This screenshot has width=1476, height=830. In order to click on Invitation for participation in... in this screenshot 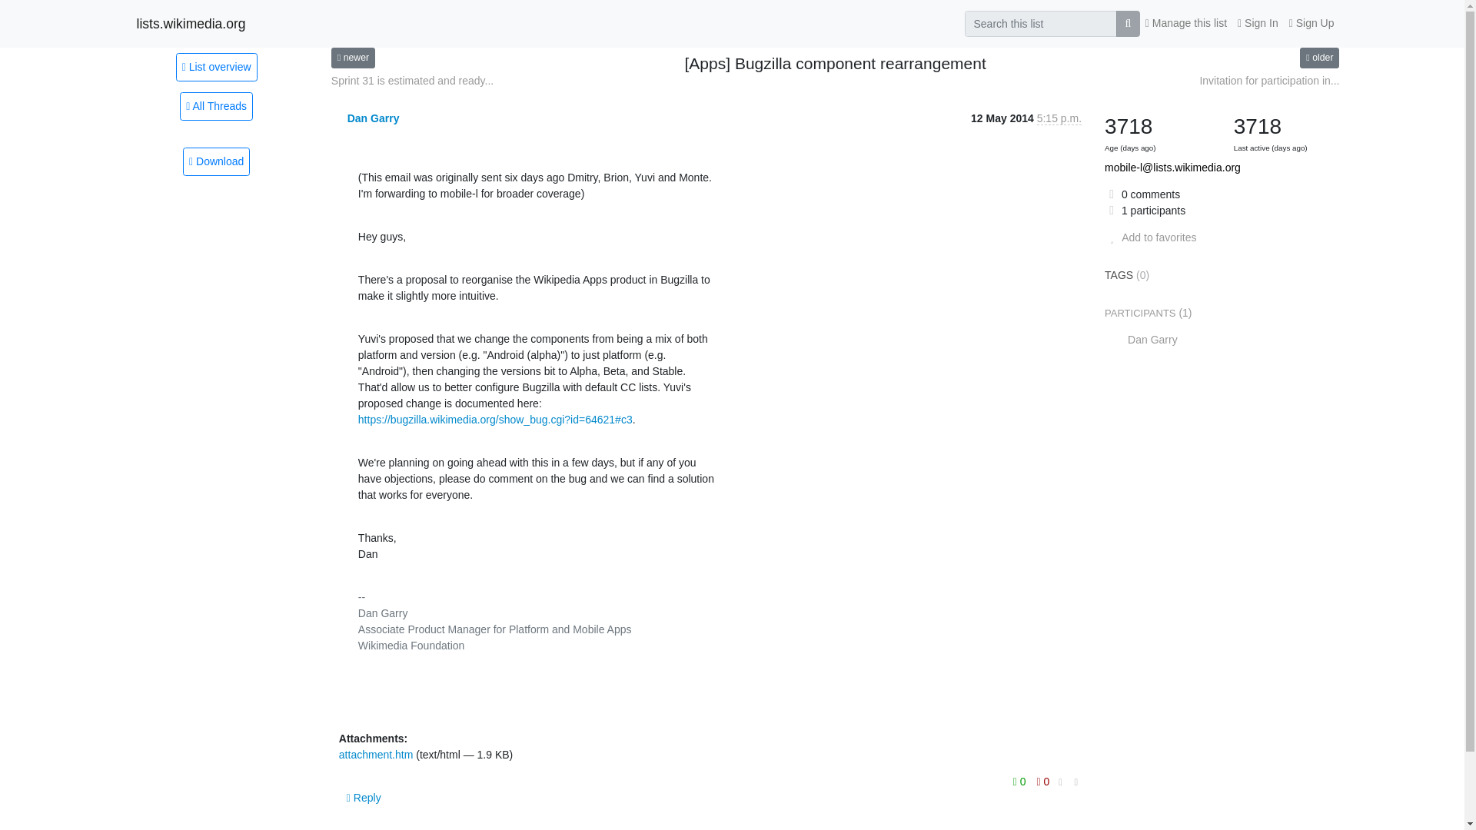, I will do `click(1268, 81)`.